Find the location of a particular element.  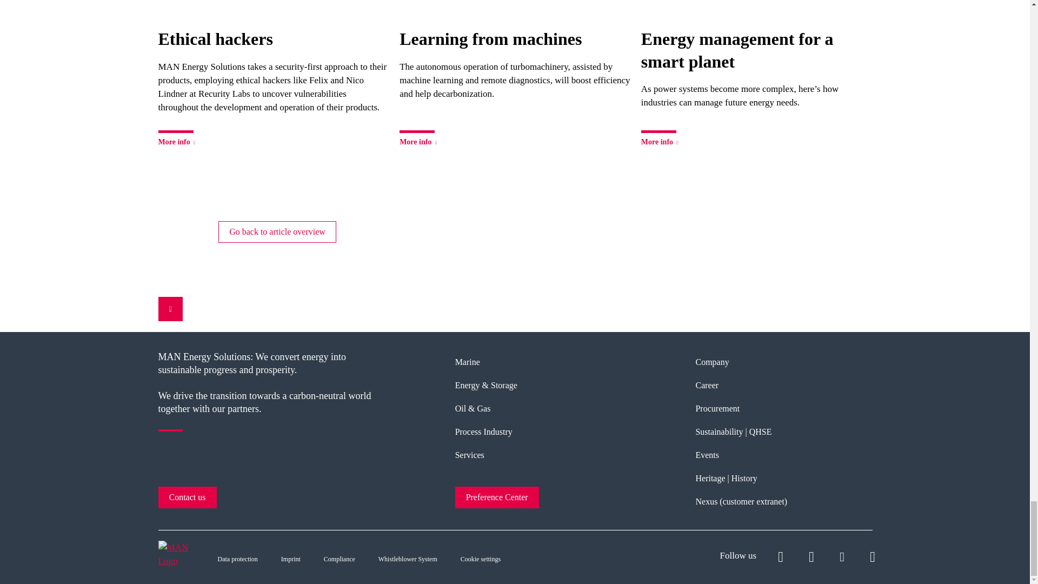

Learning from machines is located at coordinates (515, 39).